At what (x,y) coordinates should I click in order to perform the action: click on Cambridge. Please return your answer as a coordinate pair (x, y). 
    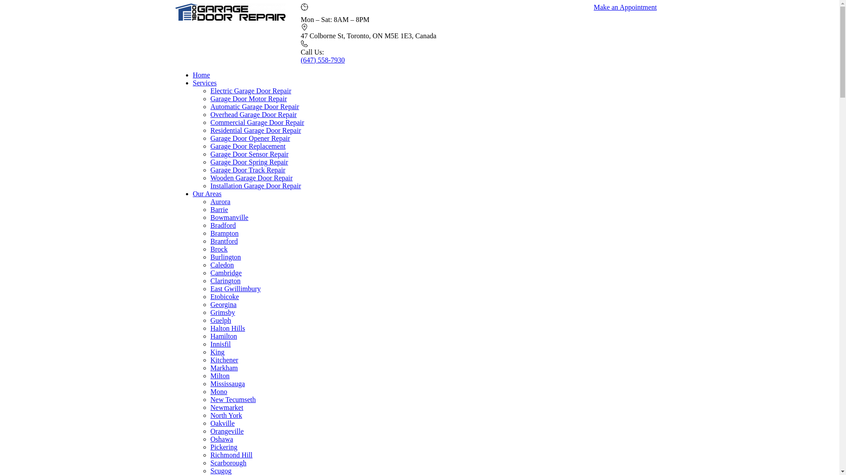
    Looking at the image, I should click on (226, 273).